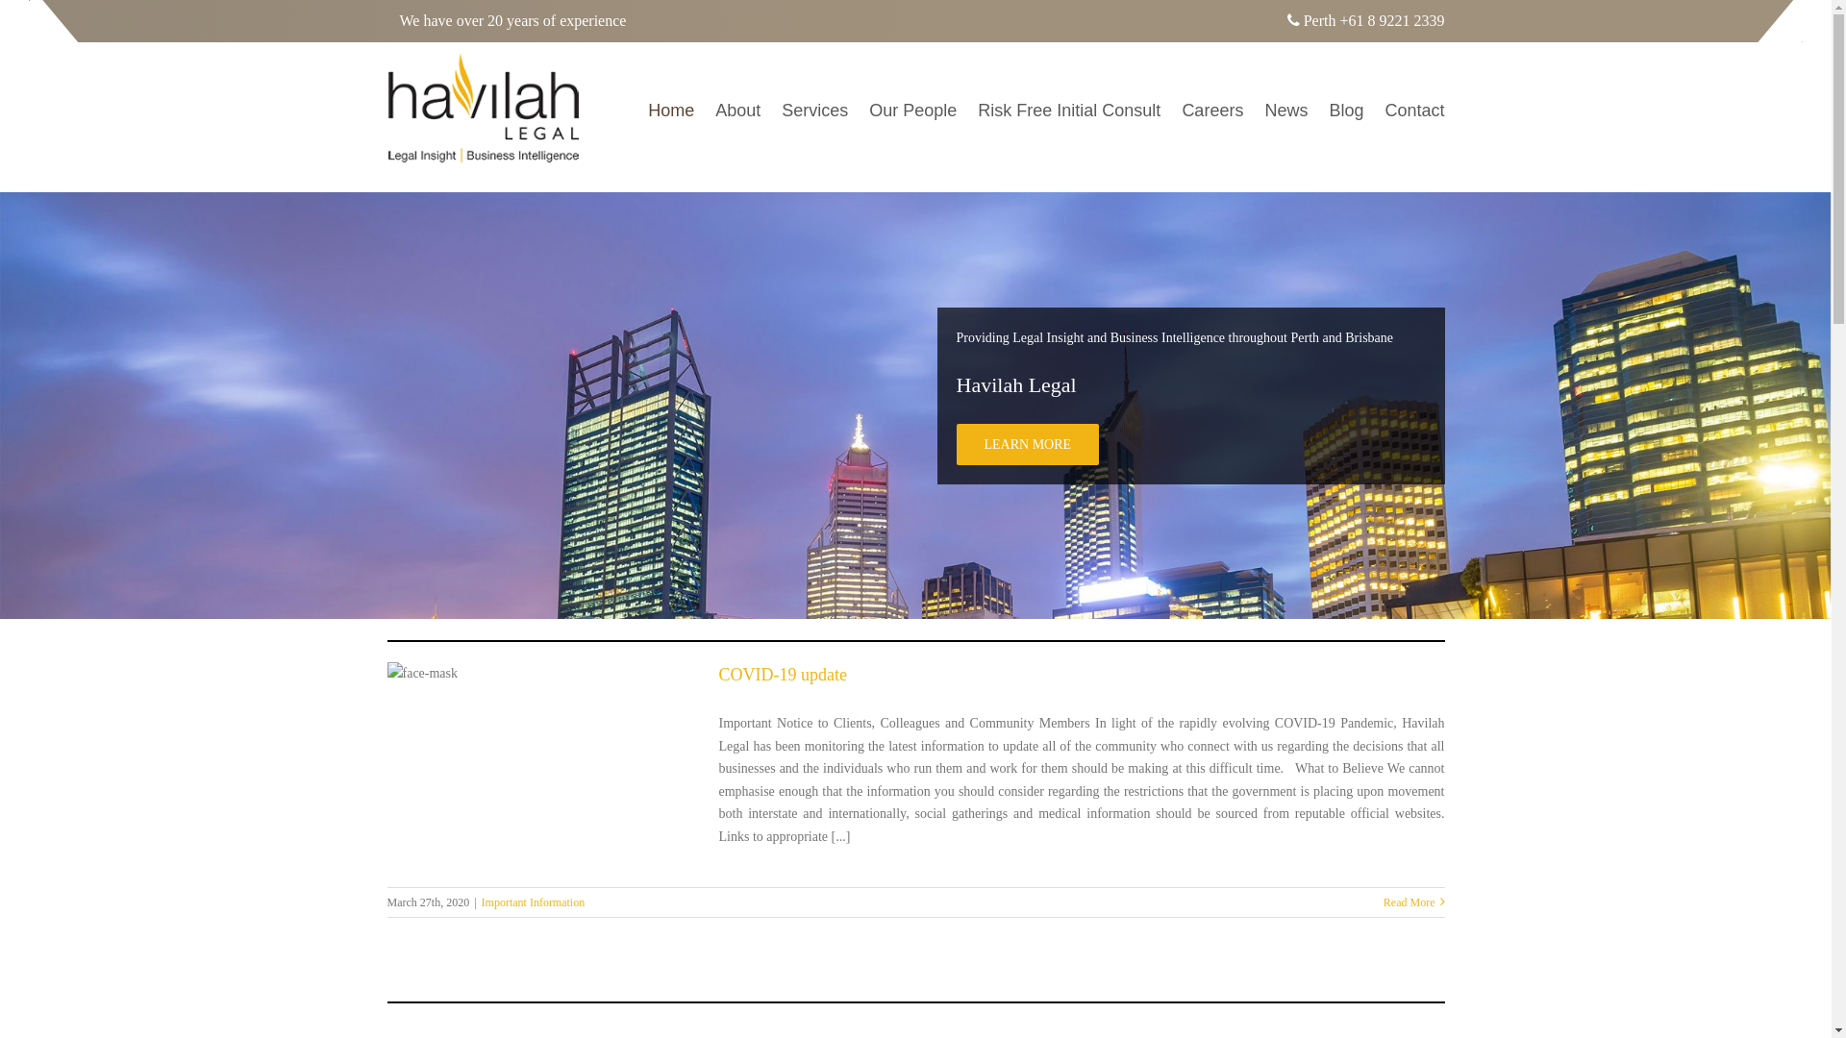 The width and height of the screenshot is (1846, 1038). Describe the element at coordinates (783, 675) in the screenshot. I see `COVID-19 update` at that location.